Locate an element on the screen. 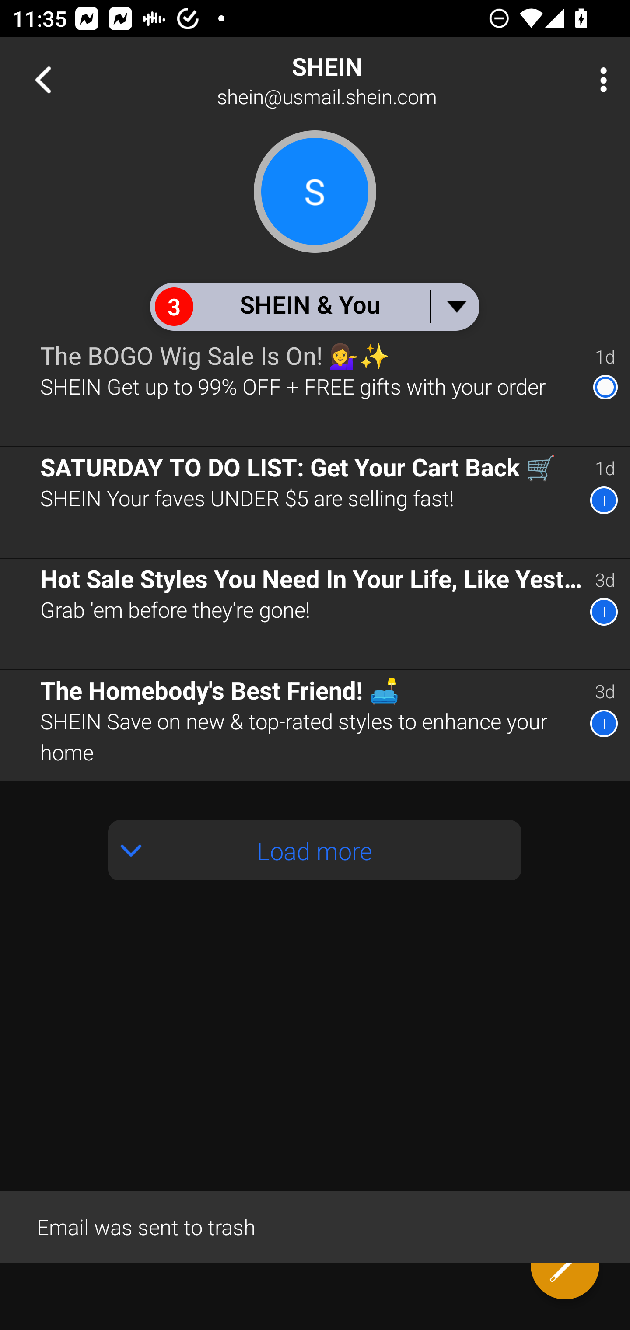 The image size is (630, 1330). More Options is located at coordinates (599, 80).